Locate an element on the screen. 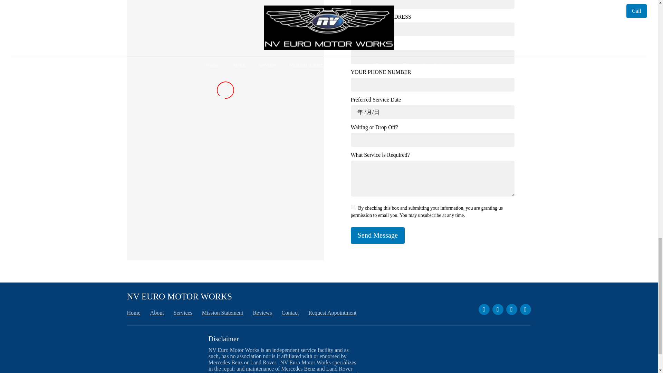 This screenshot has width=663, height=373. Reviews is located at coordinates (262, 313).